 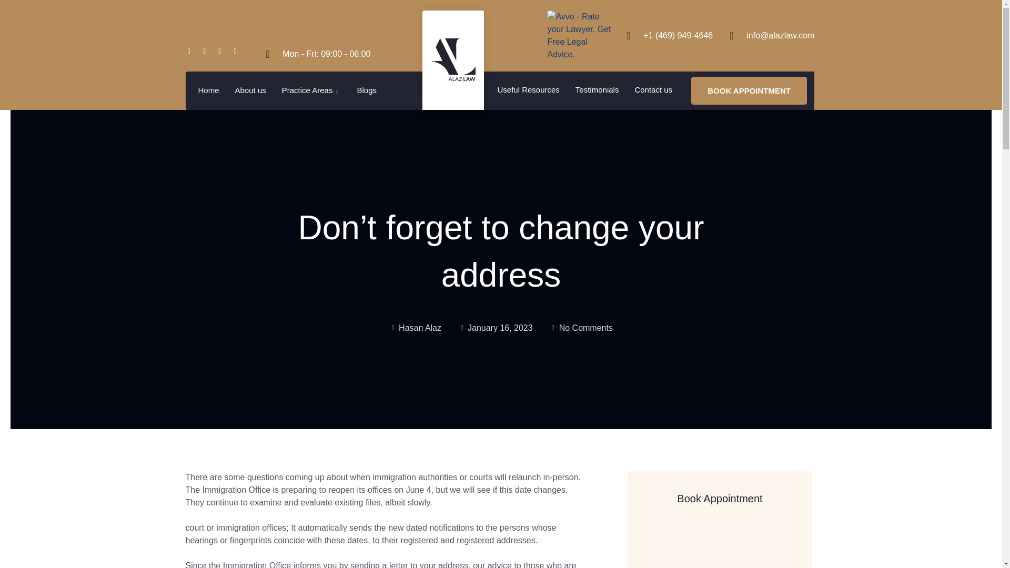 I want to click on Home, so click(x=209, y=90).